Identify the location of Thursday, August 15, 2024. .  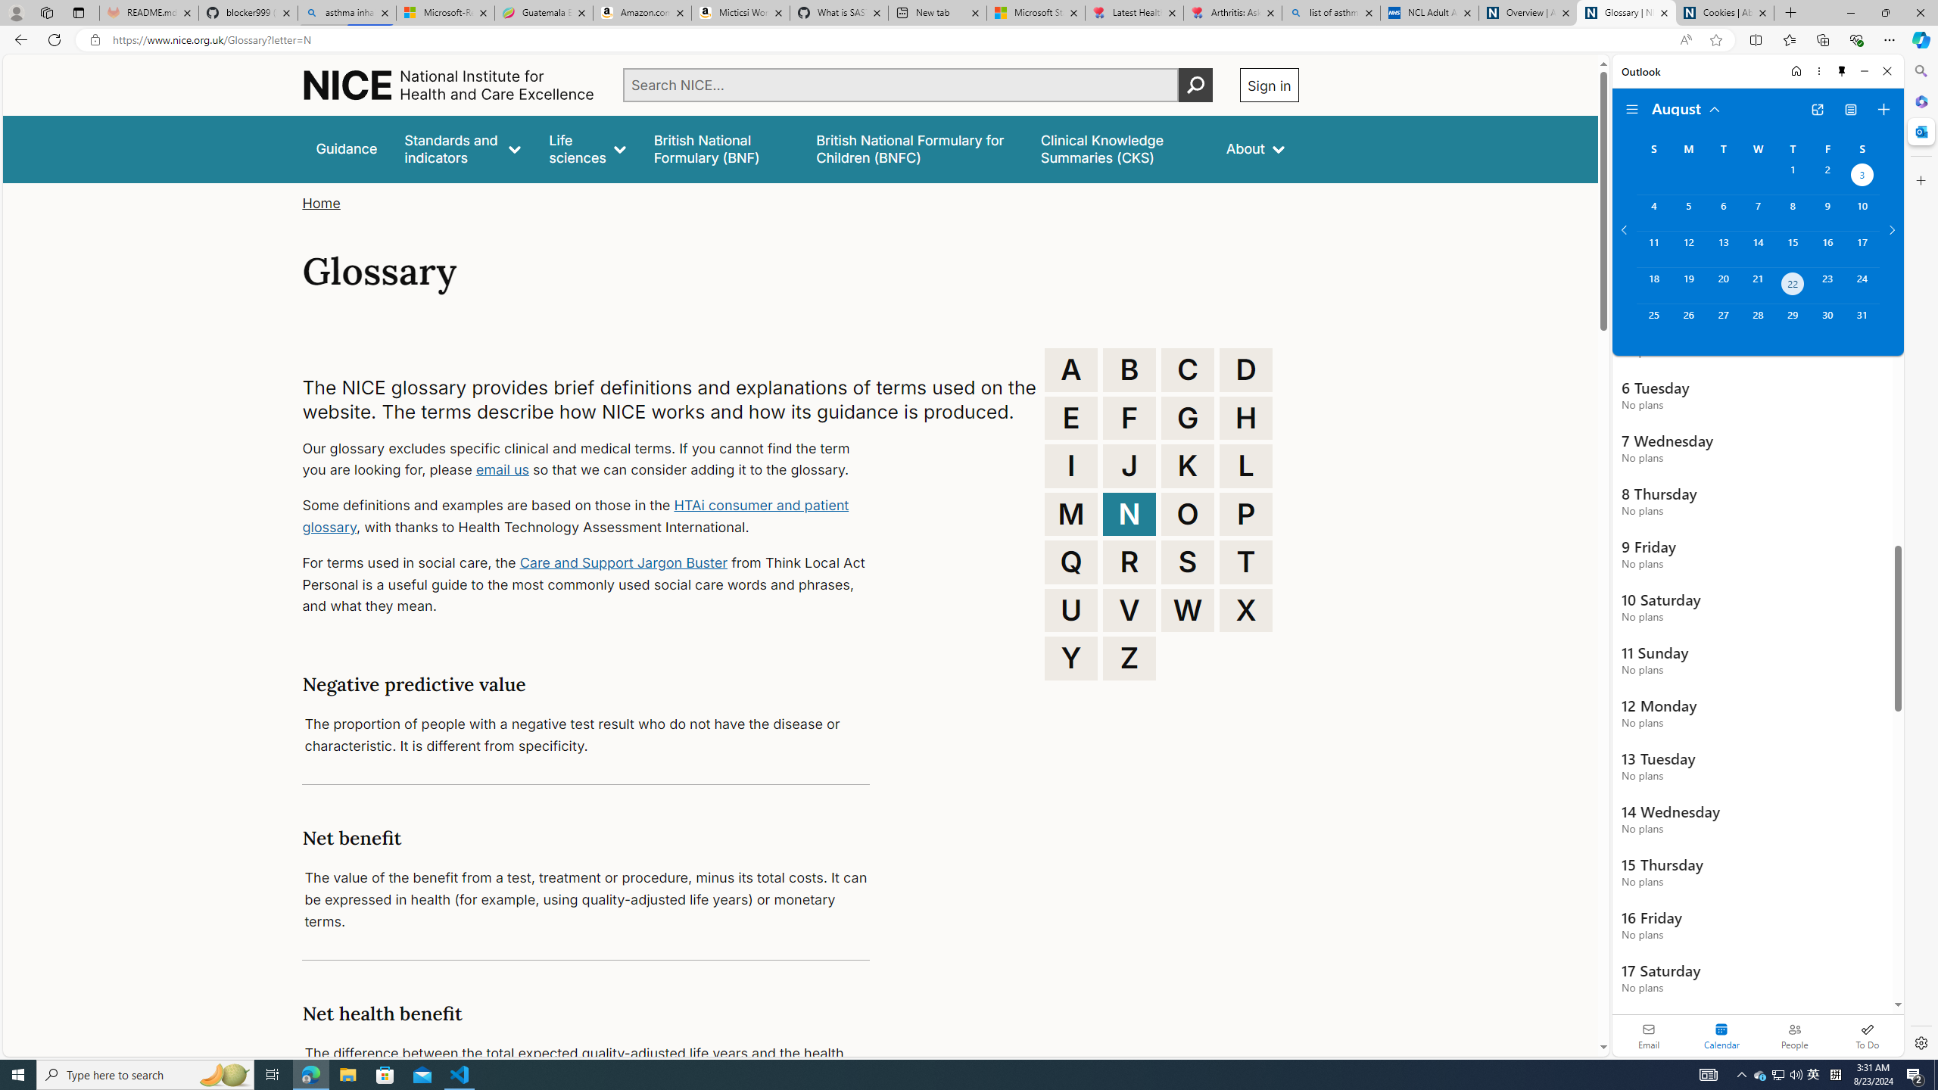
(1793, 248).